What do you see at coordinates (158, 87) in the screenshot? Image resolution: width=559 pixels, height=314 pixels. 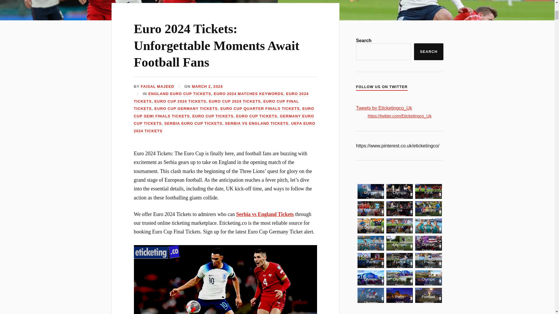 I see `FAISAL MAJEED` at bounding box center [158, 87].